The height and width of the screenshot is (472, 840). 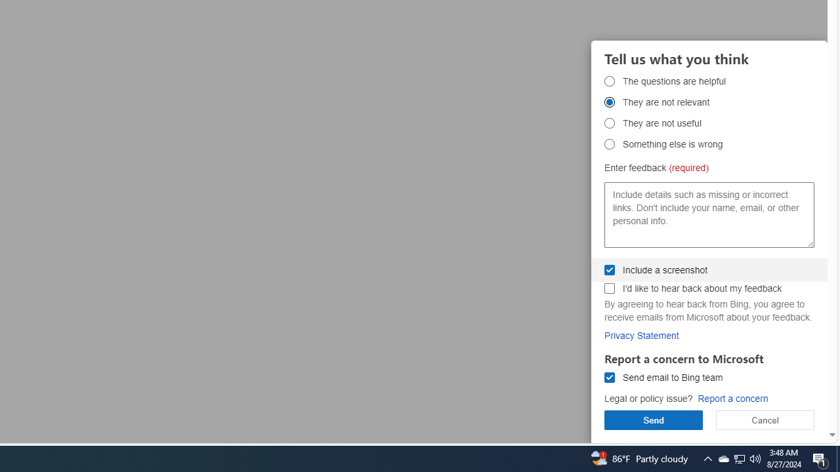 What do you see at coordinates (609, 81) in the screenshot?
I see `The questions are helpful The questions are helpful` at bounding box center [609, 81].